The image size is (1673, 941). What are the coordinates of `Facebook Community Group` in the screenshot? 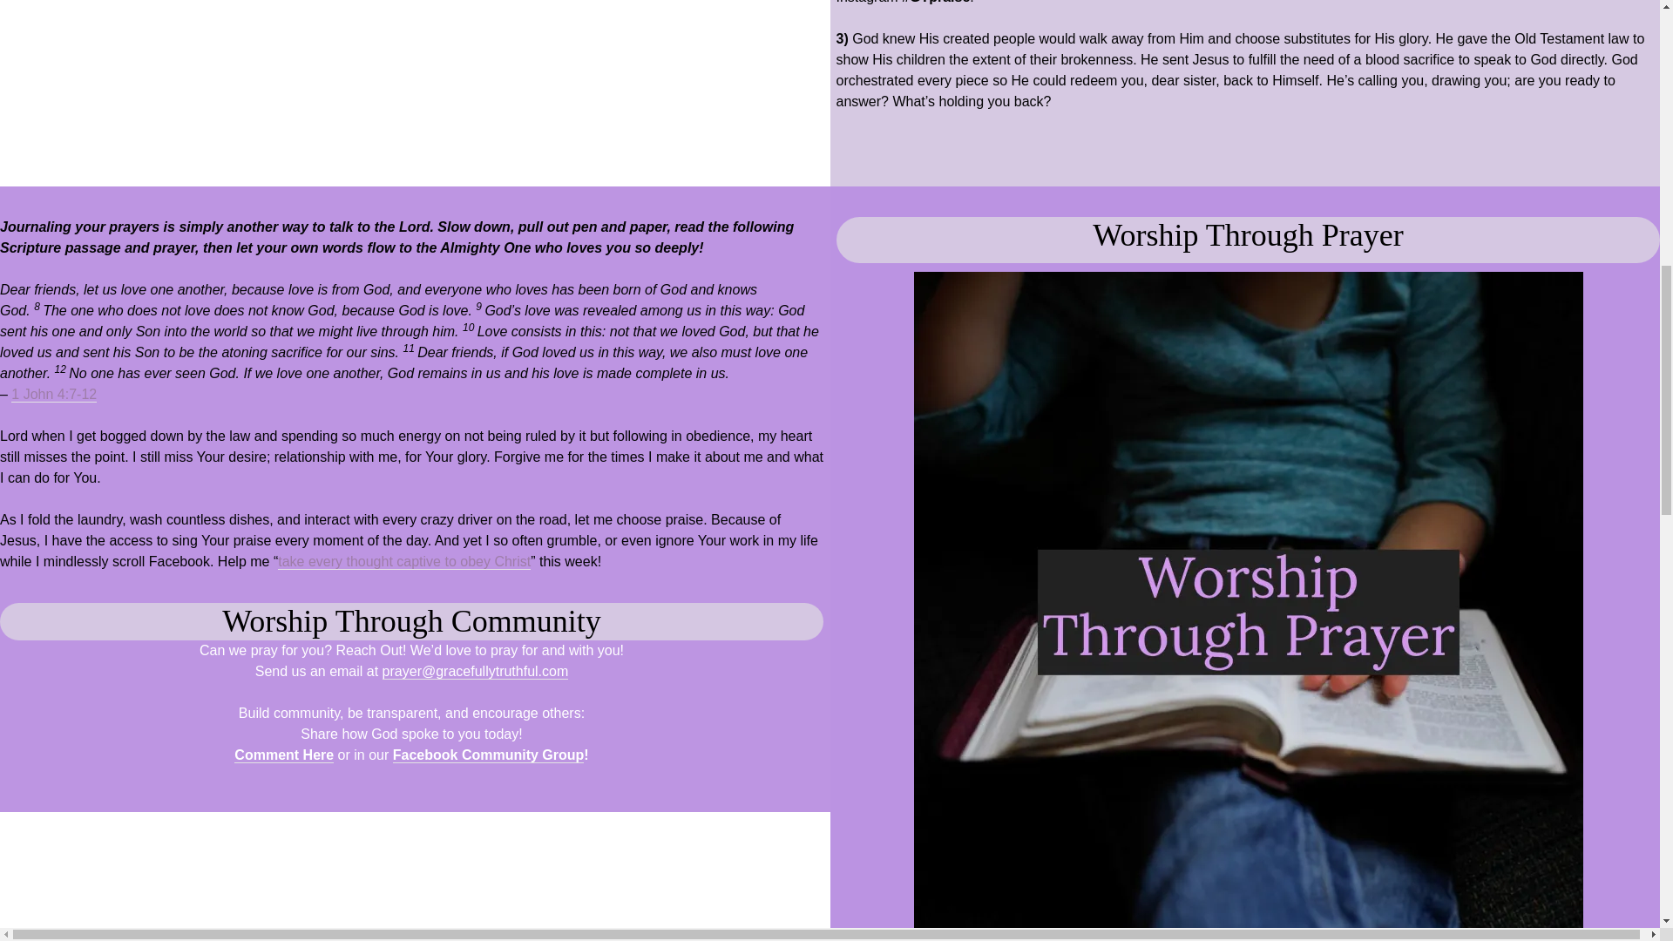 It's located at (488, 755).